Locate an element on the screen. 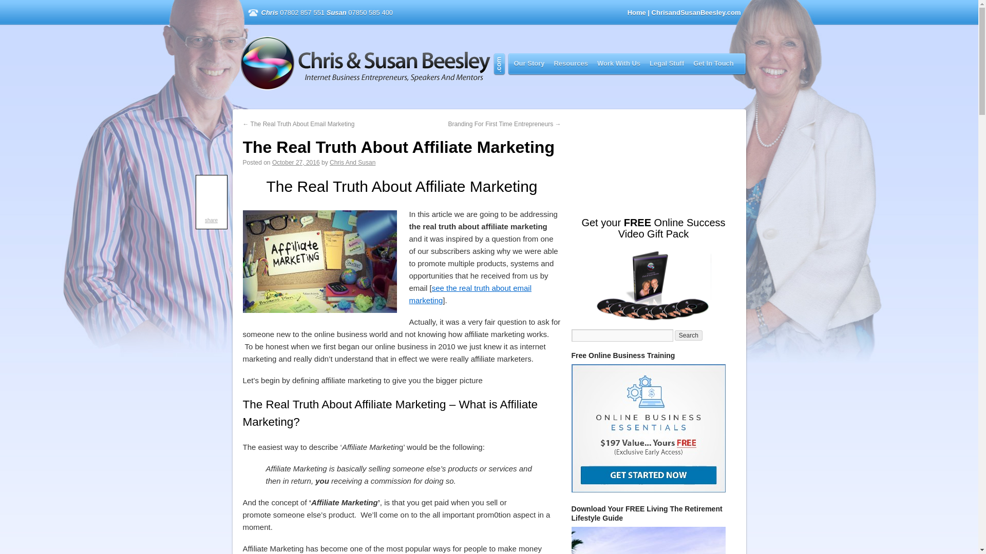 This screenshot has height=554, width=986. Welcome to ChrisandSusanBeesley.com is located at coordinates (373, 64).